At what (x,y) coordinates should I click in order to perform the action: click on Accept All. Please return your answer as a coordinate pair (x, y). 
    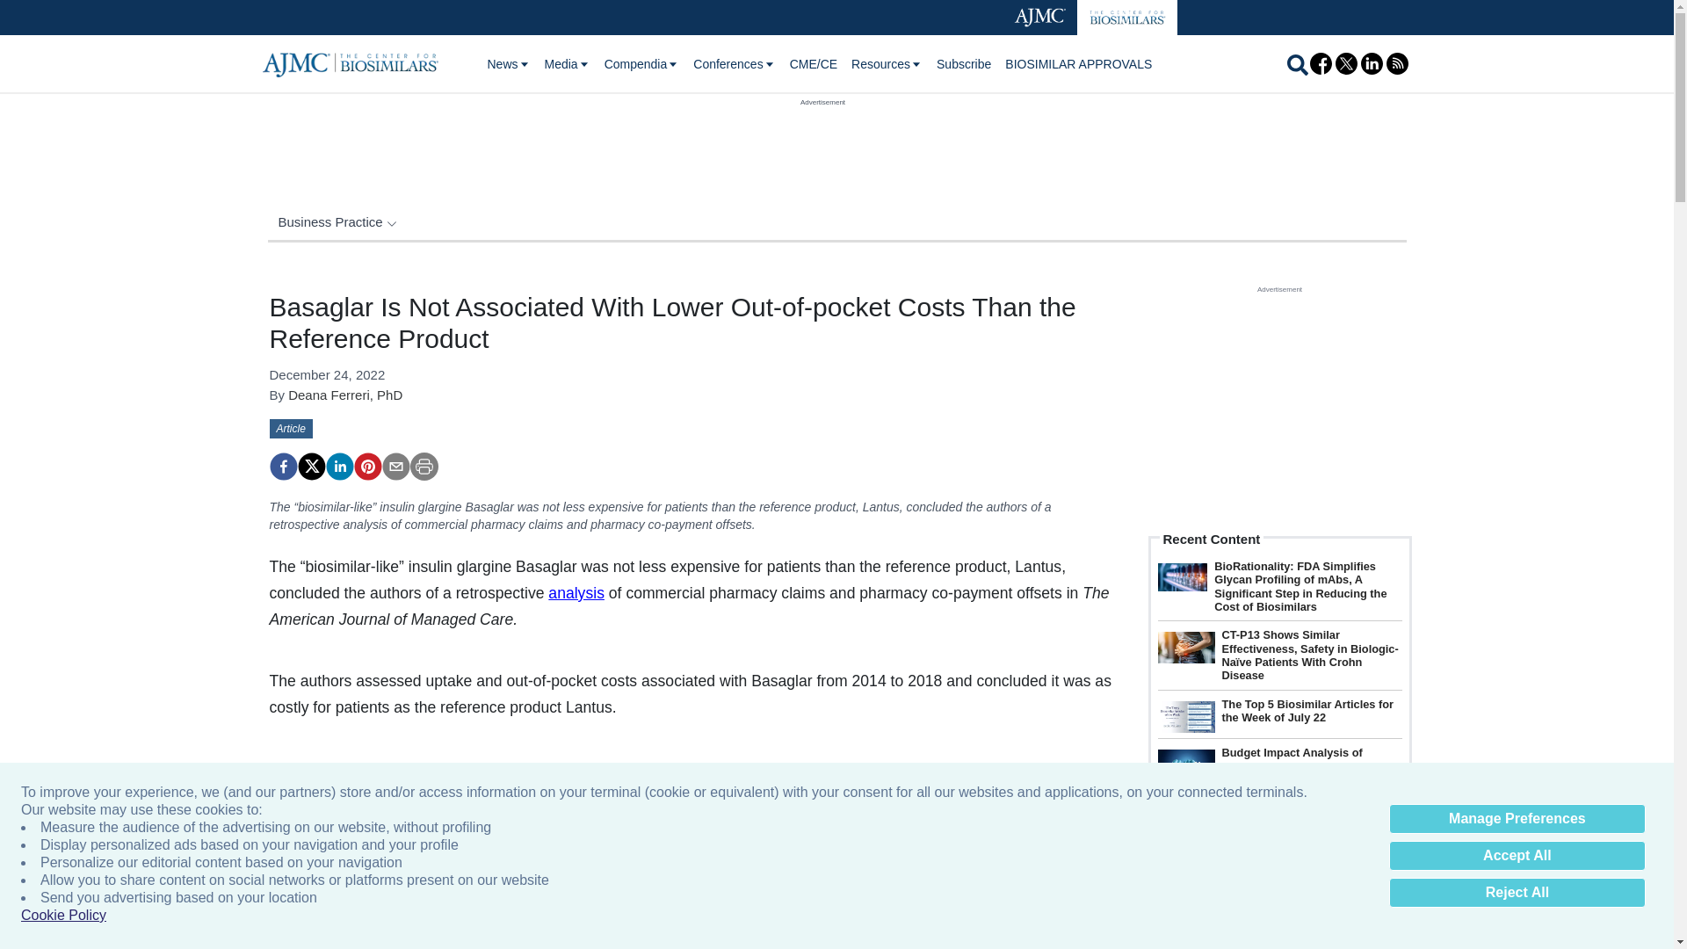
    Looking at the image, I should click on (1517, 856).